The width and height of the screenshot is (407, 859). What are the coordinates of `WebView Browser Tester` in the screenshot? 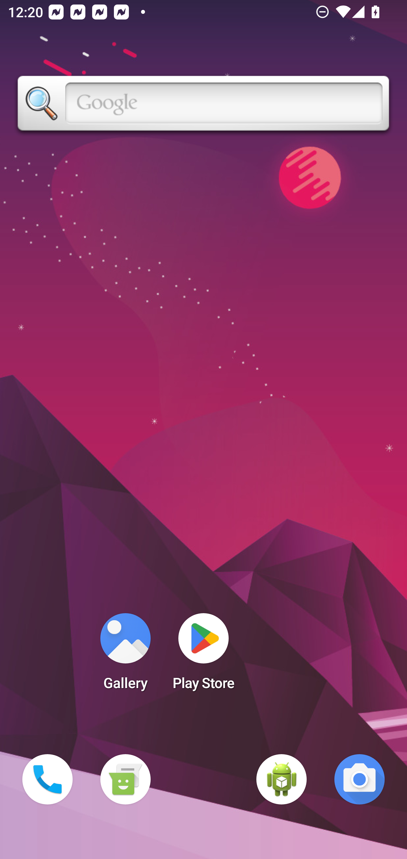 It's located at (282, 779).